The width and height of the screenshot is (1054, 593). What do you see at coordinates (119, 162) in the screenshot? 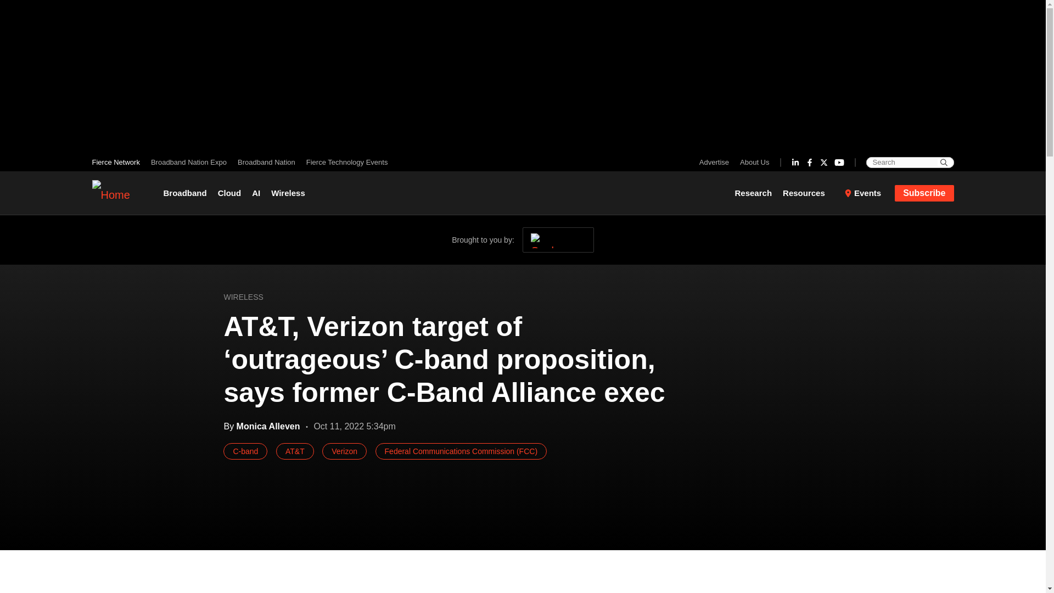
I see `Fierce Network` at bounding box center [119, 162].